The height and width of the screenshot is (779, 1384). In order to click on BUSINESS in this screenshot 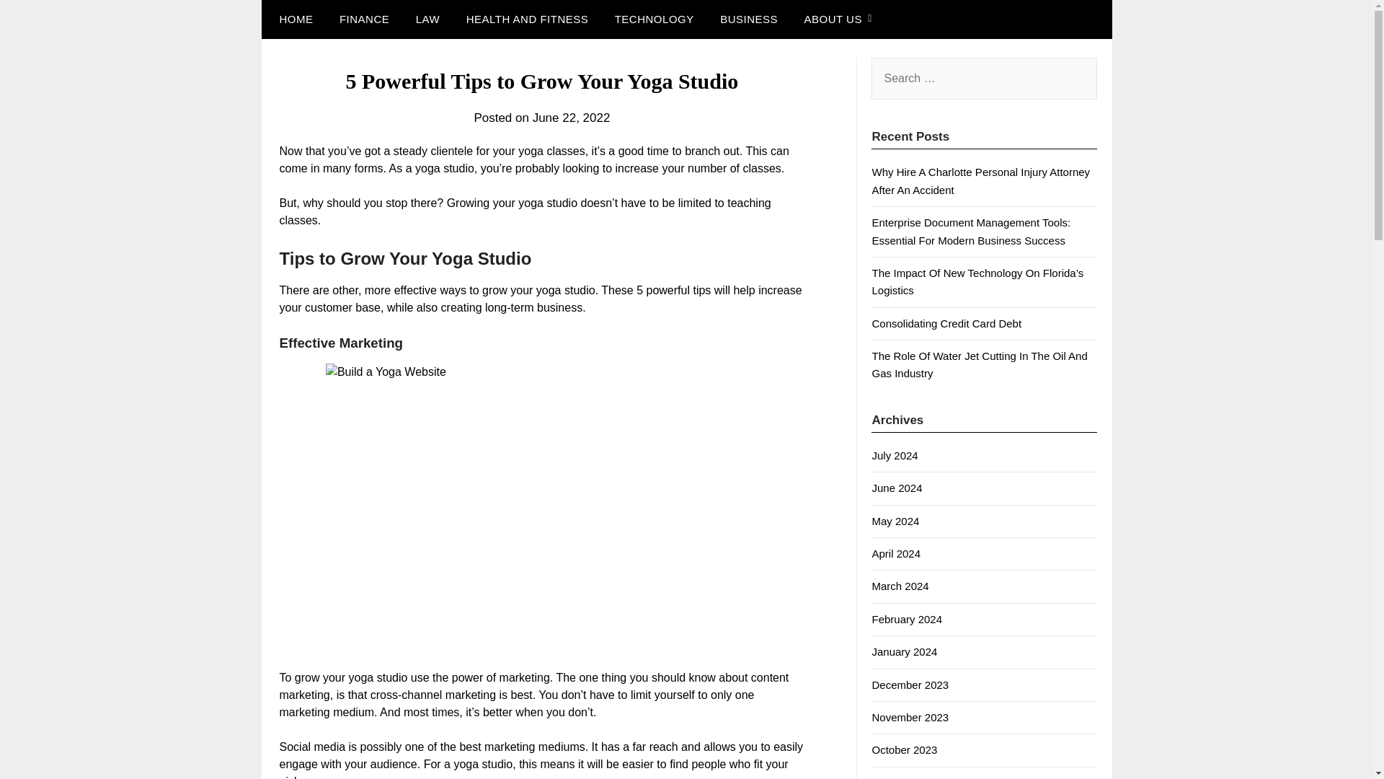, I will do `click(748, 19)`.